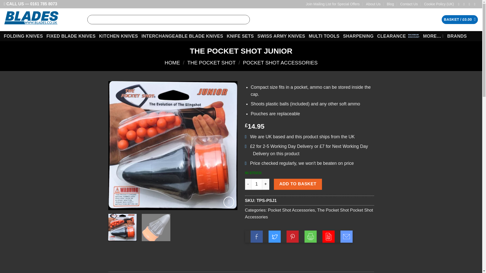 This screenshot has width=486, height=273. Describe the element at coordinates (275, 237) in the screenshot. I see `Share on Twitter` at that location.